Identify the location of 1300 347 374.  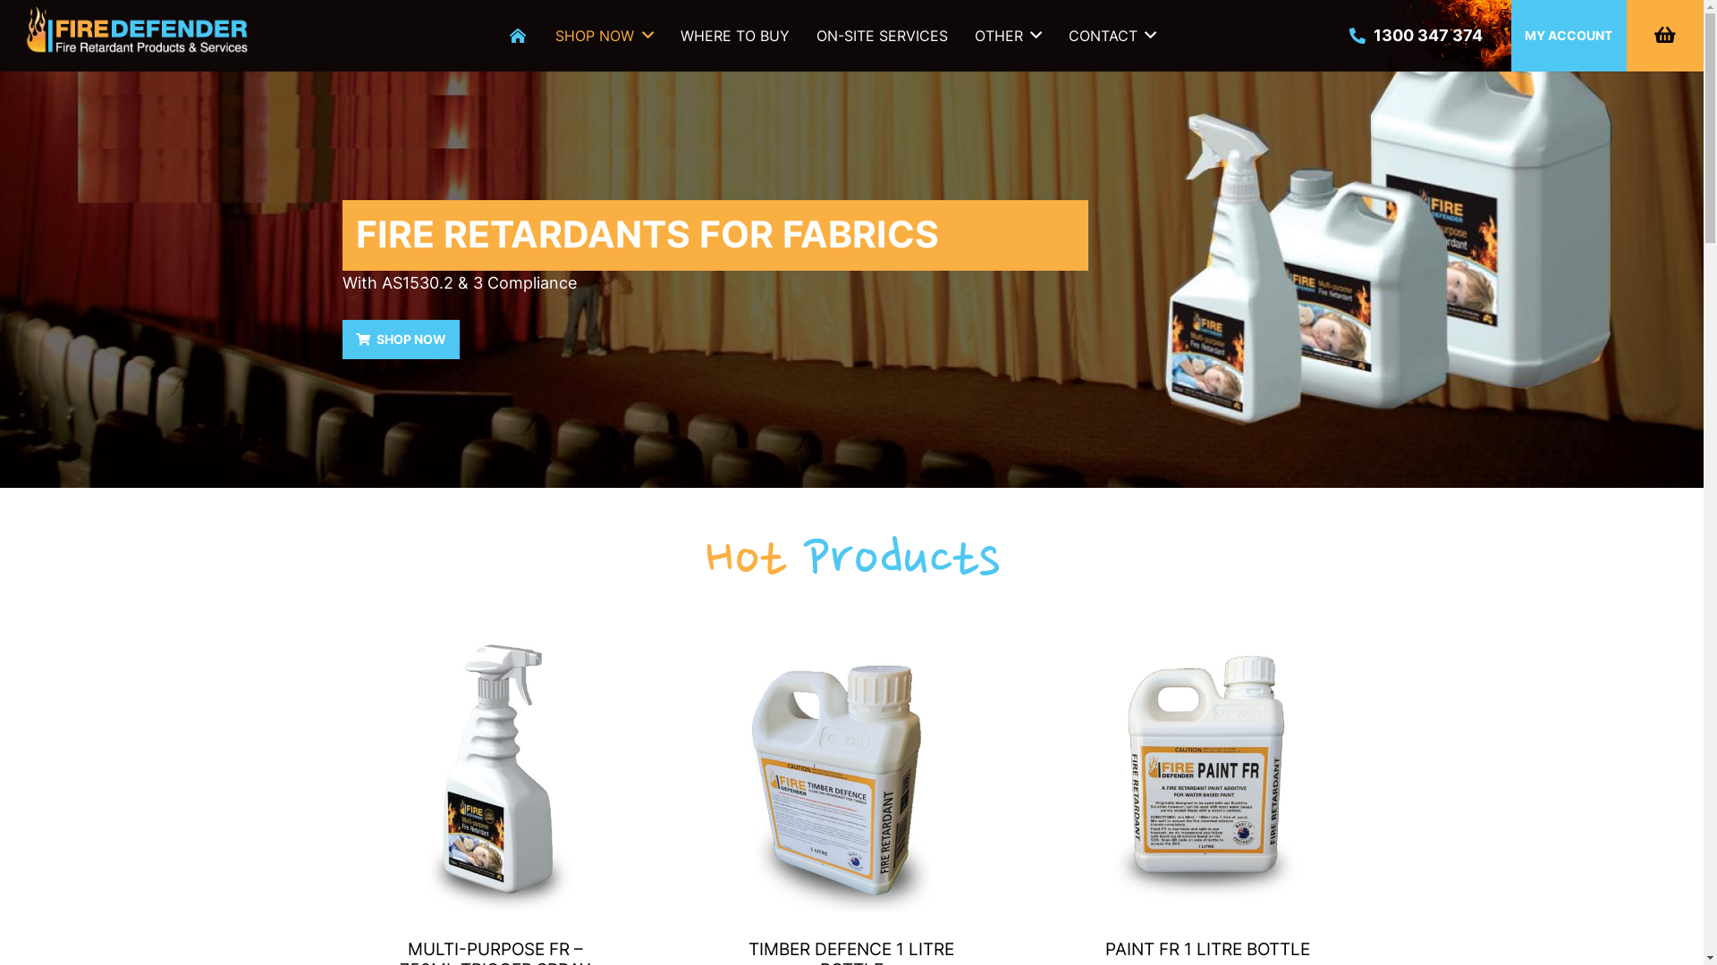
(1416, 36).